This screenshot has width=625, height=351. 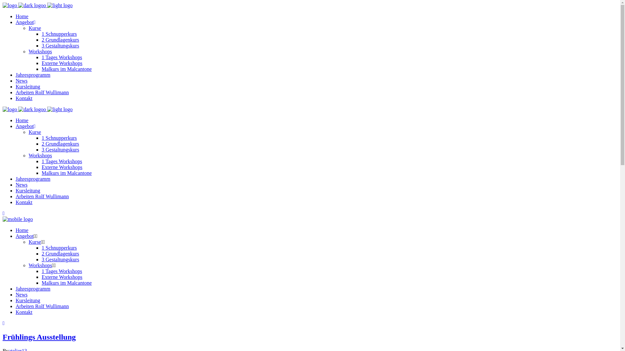 What do you see at coordinates (21, 81) in the screenshot?
I see `News` at bounding box center [21, 81].